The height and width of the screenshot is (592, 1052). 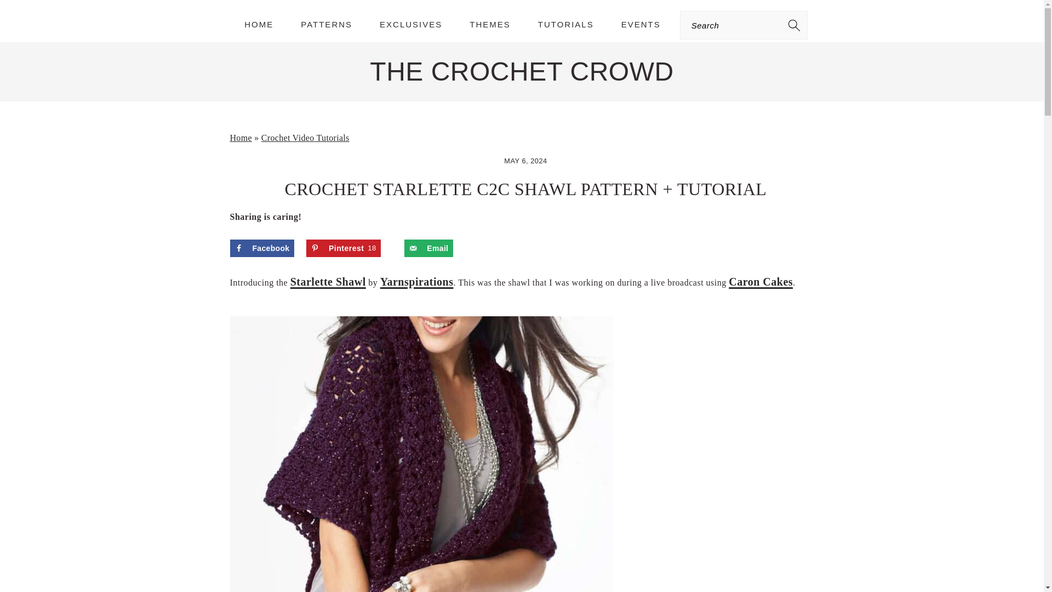 What do you see at coordinates (761, 282) in the screenshot?
I see `Caron Cakes` at bounding box center [761, 282].